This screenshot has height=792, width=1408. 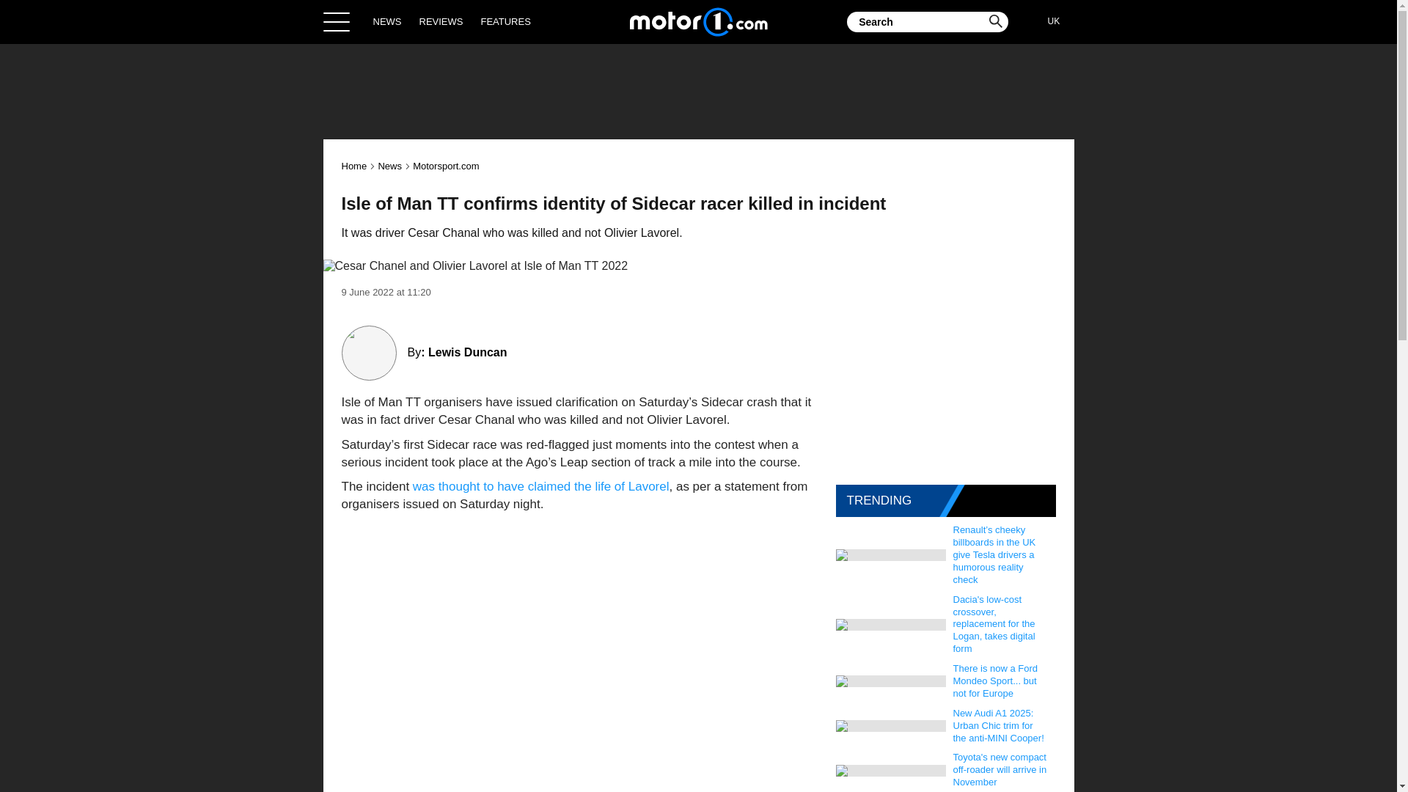 What do you see at coordinates (467, 352) in the screenshot?
I see `Lewis Duncan` at bounding box center [467, 352].